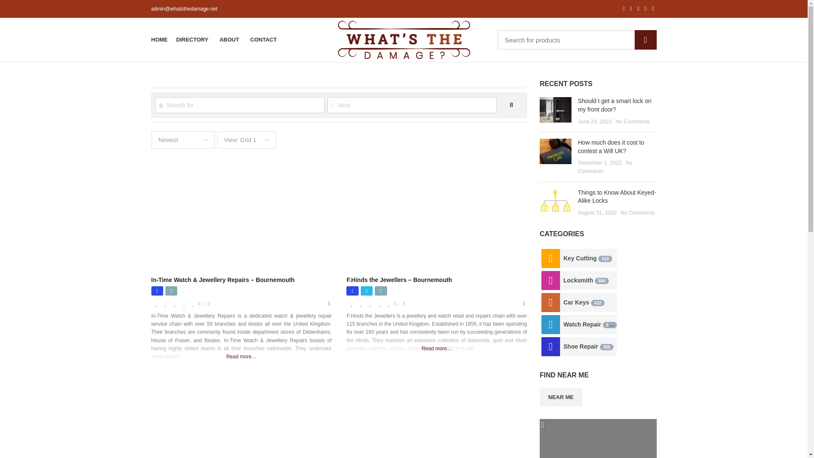 The image size is (814, 458). What do you see at coordinates (577, 40) in the screenshot?
I see `Search for products` at bounding box center [577, 40].